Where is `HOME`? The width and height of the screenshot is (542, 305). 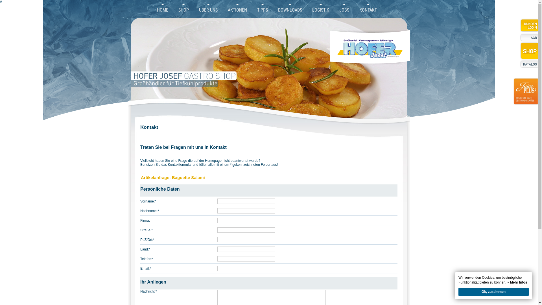 HOME is located at coordinates (163, 10).